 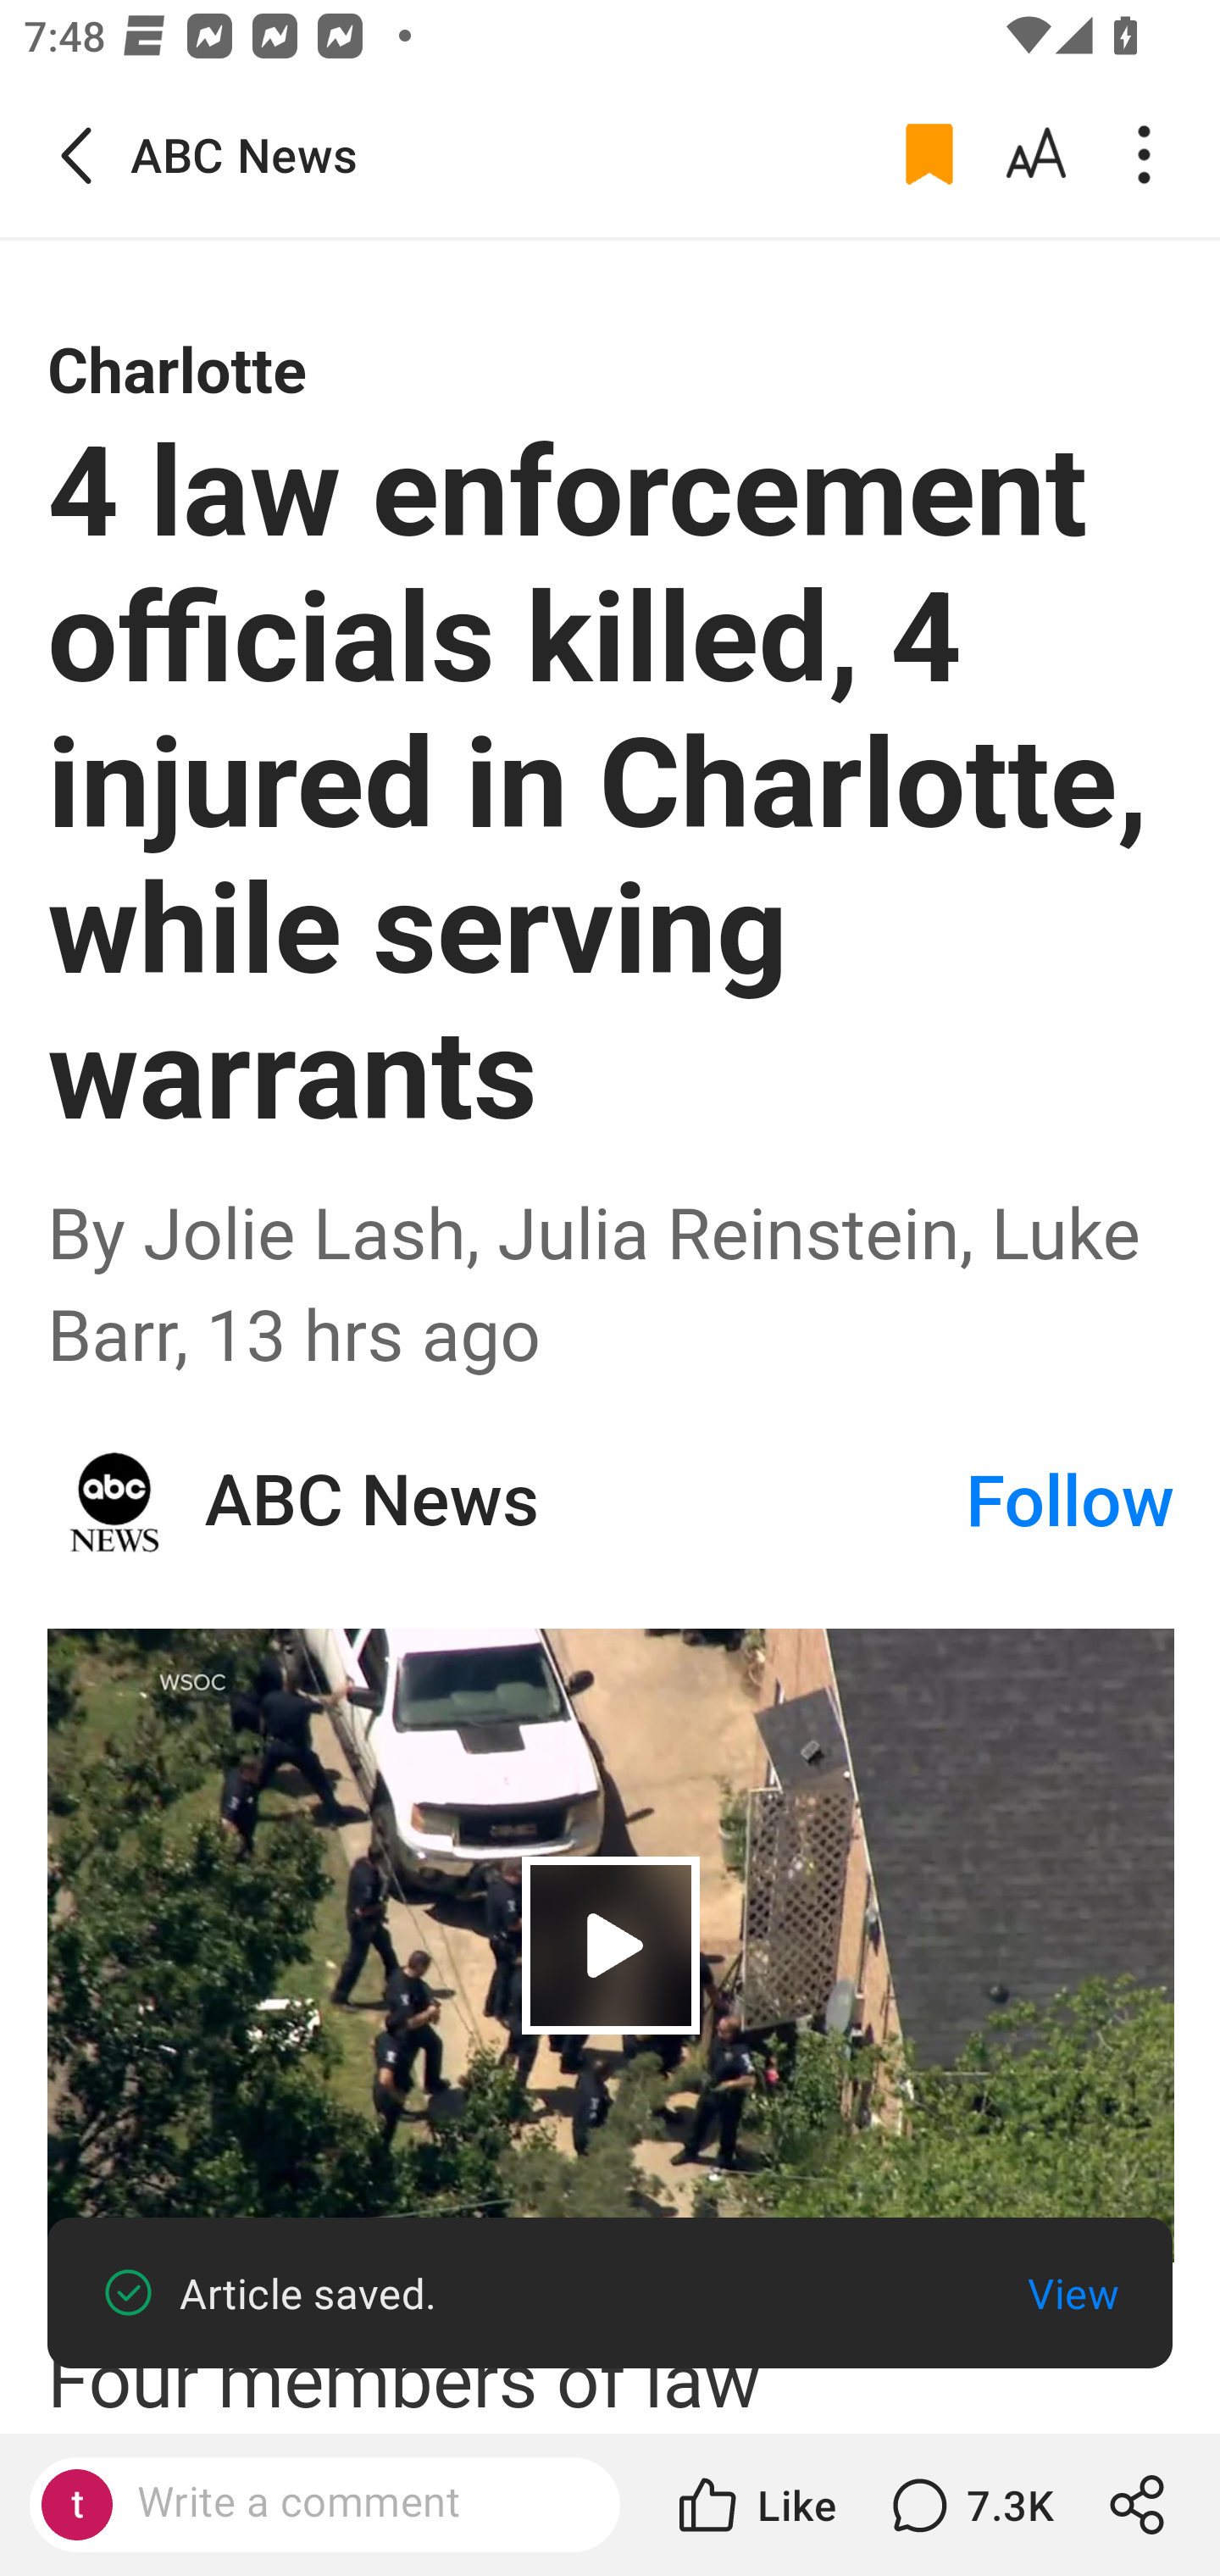 What do you see at coordinates (968, 2505) in the screenshot?
I see `7.3K` at bounding box center [968, 2505].